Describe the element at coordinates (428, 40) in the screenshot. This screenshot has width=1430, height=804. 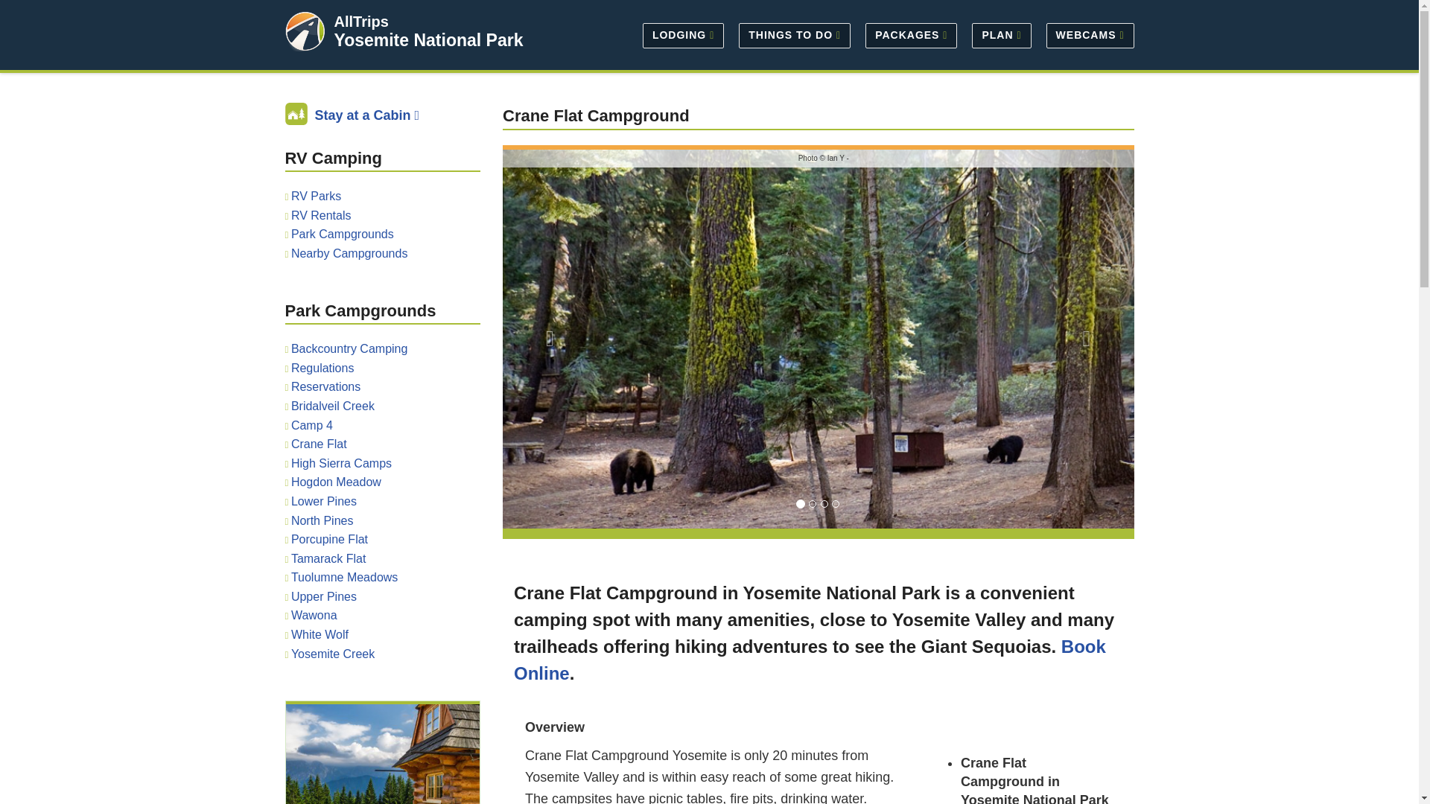
I see `Yosemite National Park` at that location.